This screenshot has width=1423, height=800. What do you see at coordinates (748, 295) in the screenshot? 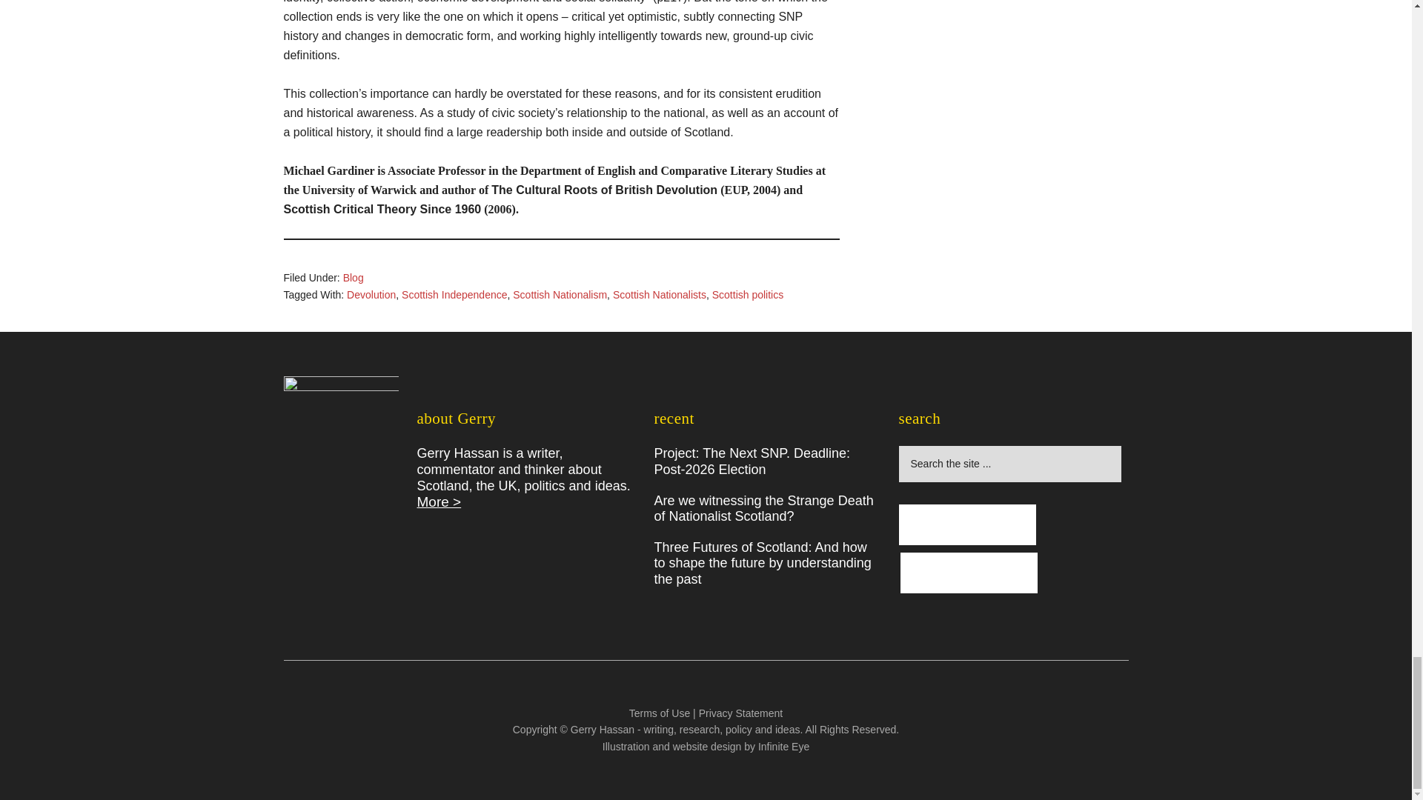
I see `Scottish politics` at bounding box center [748, 295].